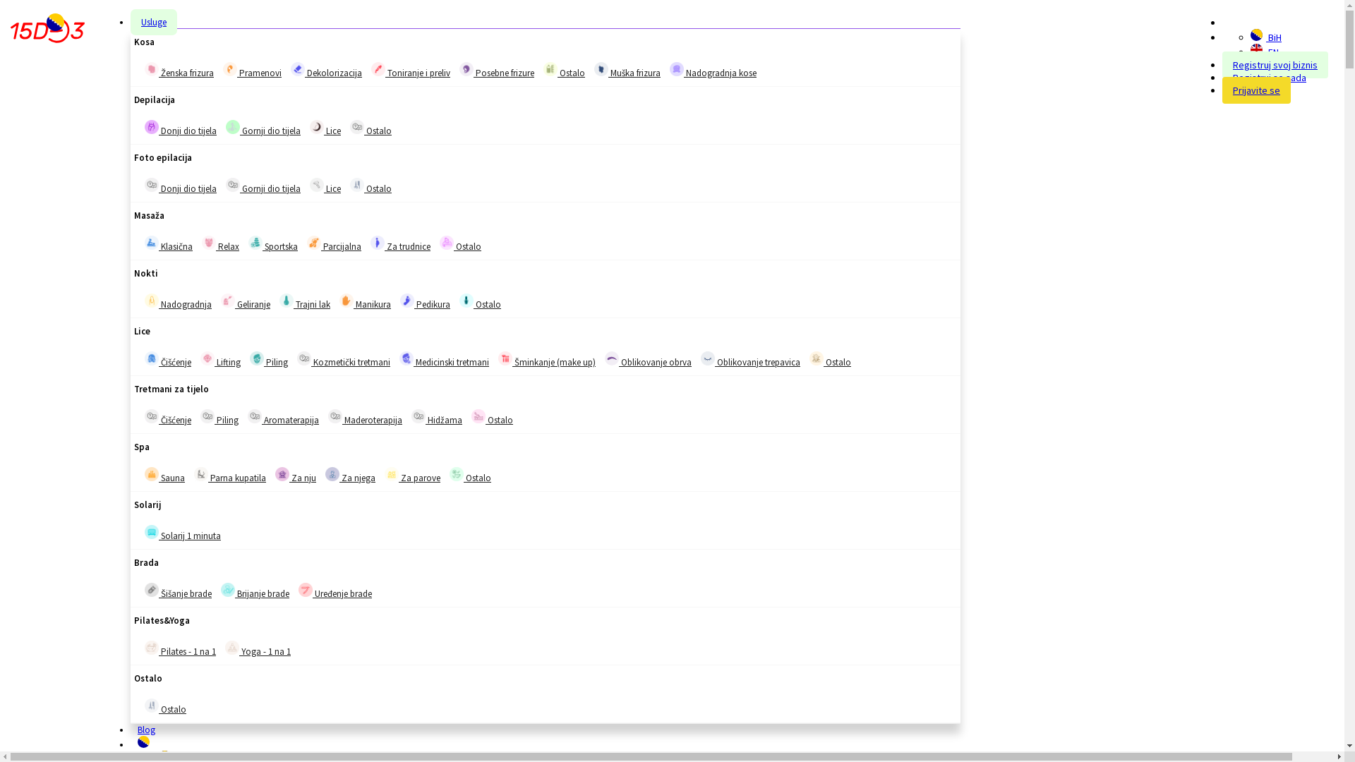 This screenshot has width=1355, height=762. Describe the element at coordinates (817, 358) in the screenshot. I see `Ostalo` at that location.